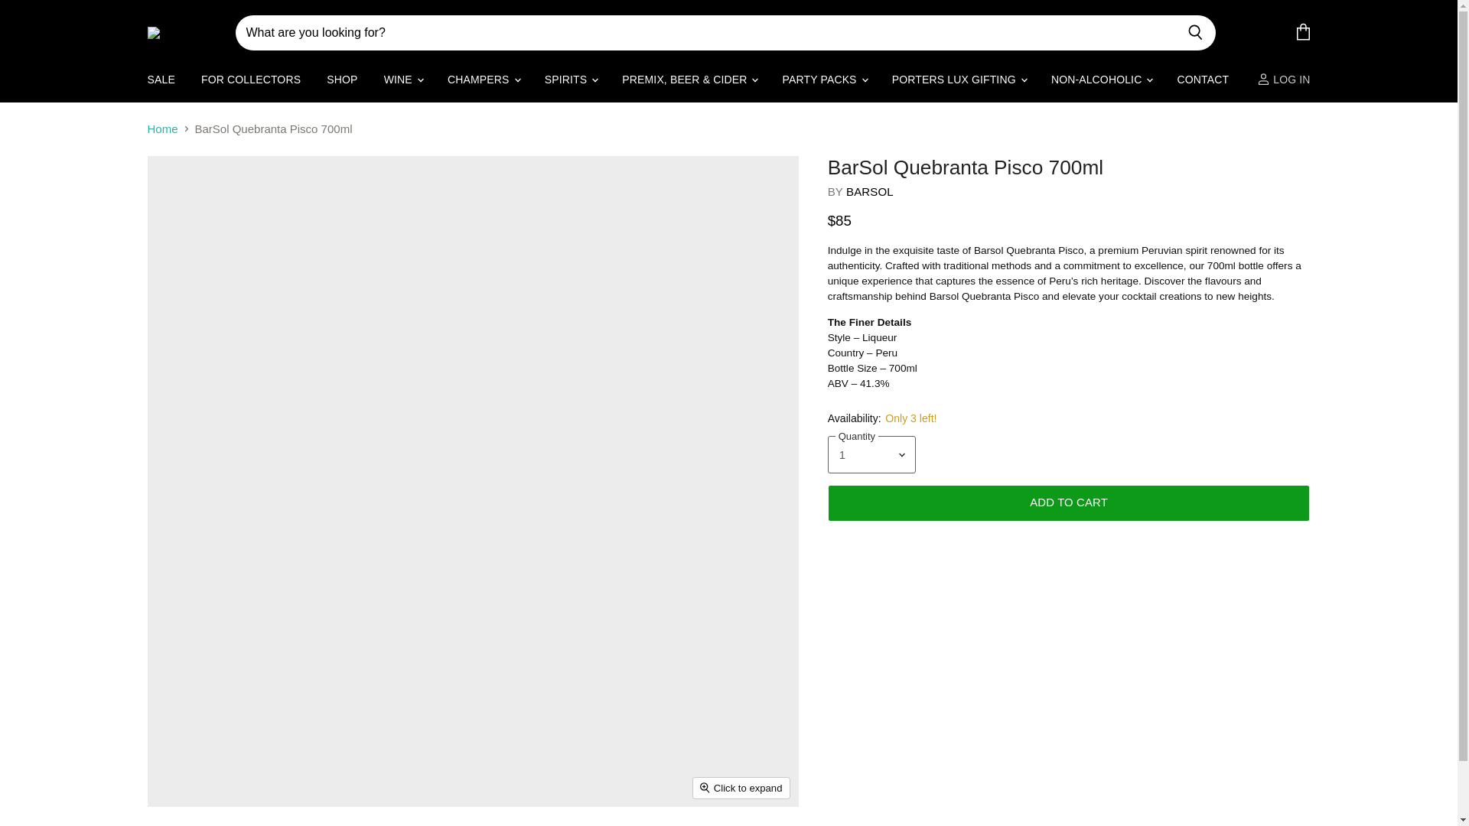 The width and height of the screenshot is (1469, 826). Describe the element at coordinates (161, 90) in the screenshot. I see `SALE` at that location.